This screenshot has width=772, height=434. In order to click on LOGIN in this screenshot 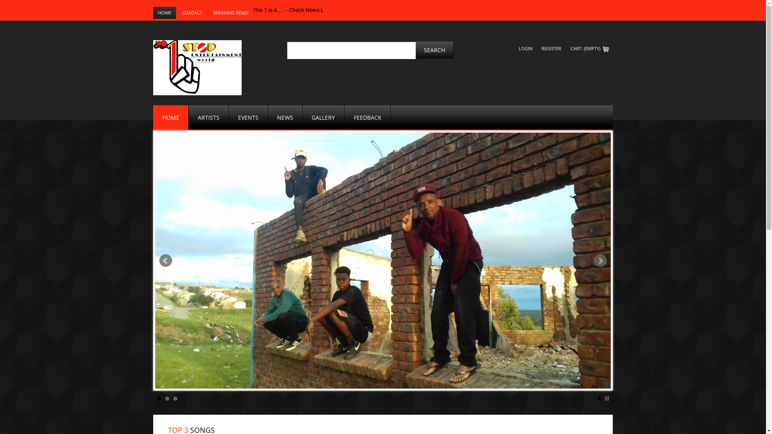, I will do `click(526, 49)`.